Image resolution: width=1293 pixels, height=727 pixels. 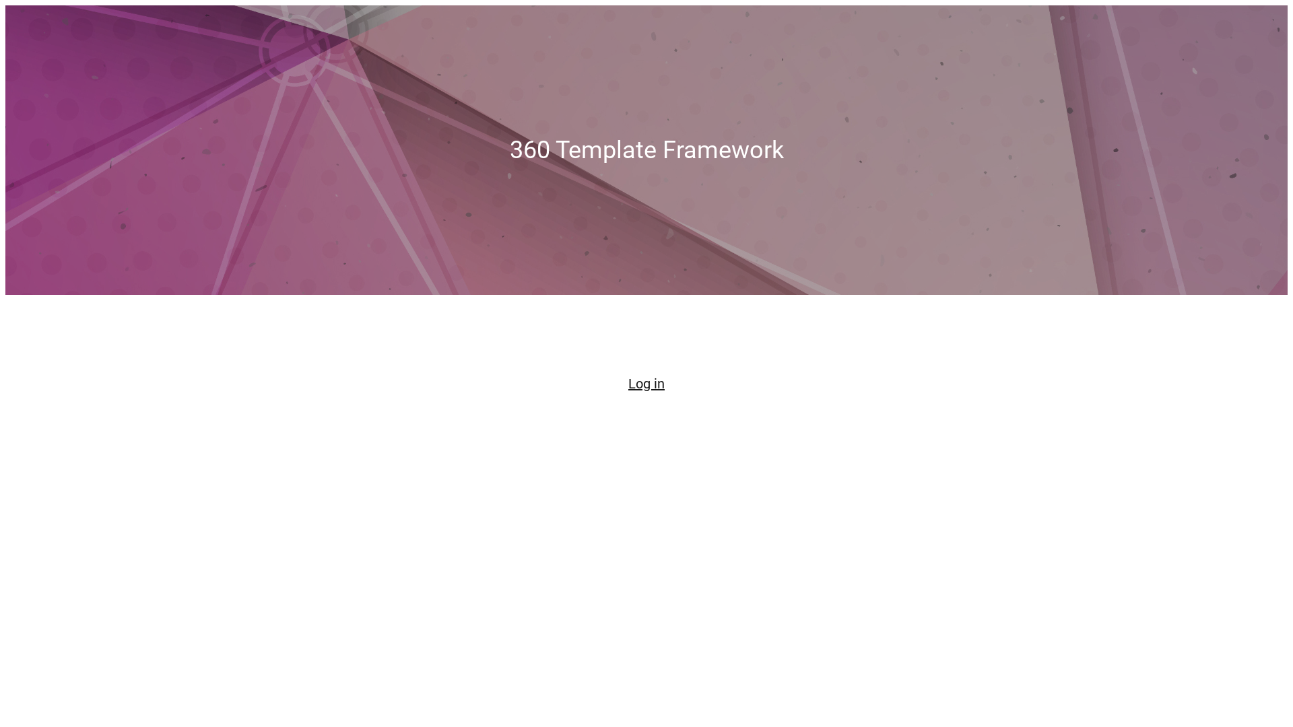 What do you see at coordinates (646, 384) in the screenshot?
I see `Log in` at bounding box center [646, 384].